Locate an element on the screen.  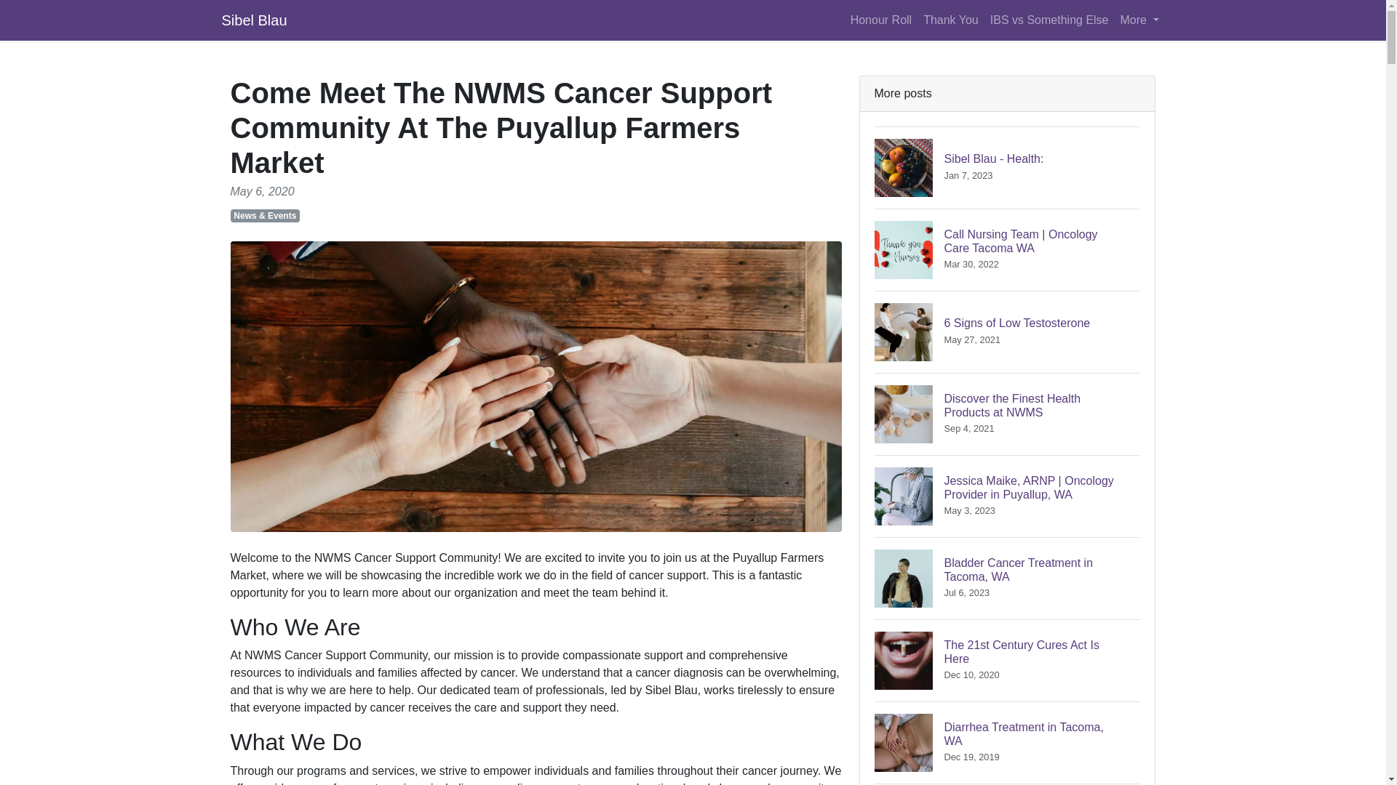
Honour Roll is located at coordinates (1007, 660).